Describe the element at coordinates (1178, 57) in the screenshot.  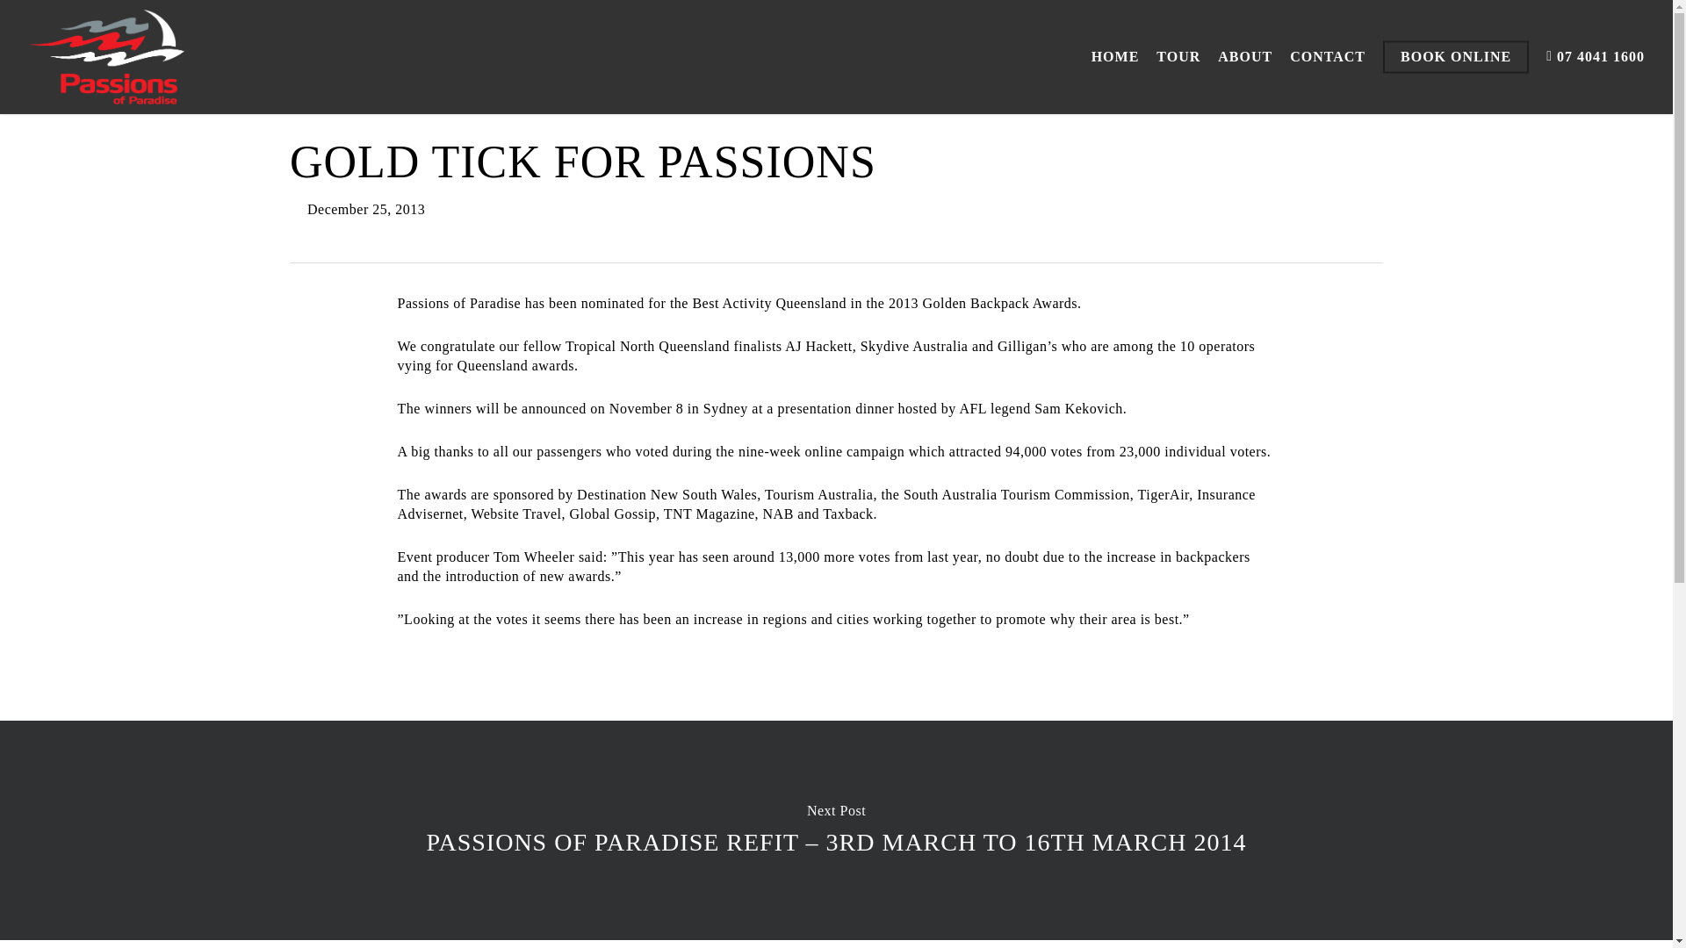
I see `TOUR` at that location.